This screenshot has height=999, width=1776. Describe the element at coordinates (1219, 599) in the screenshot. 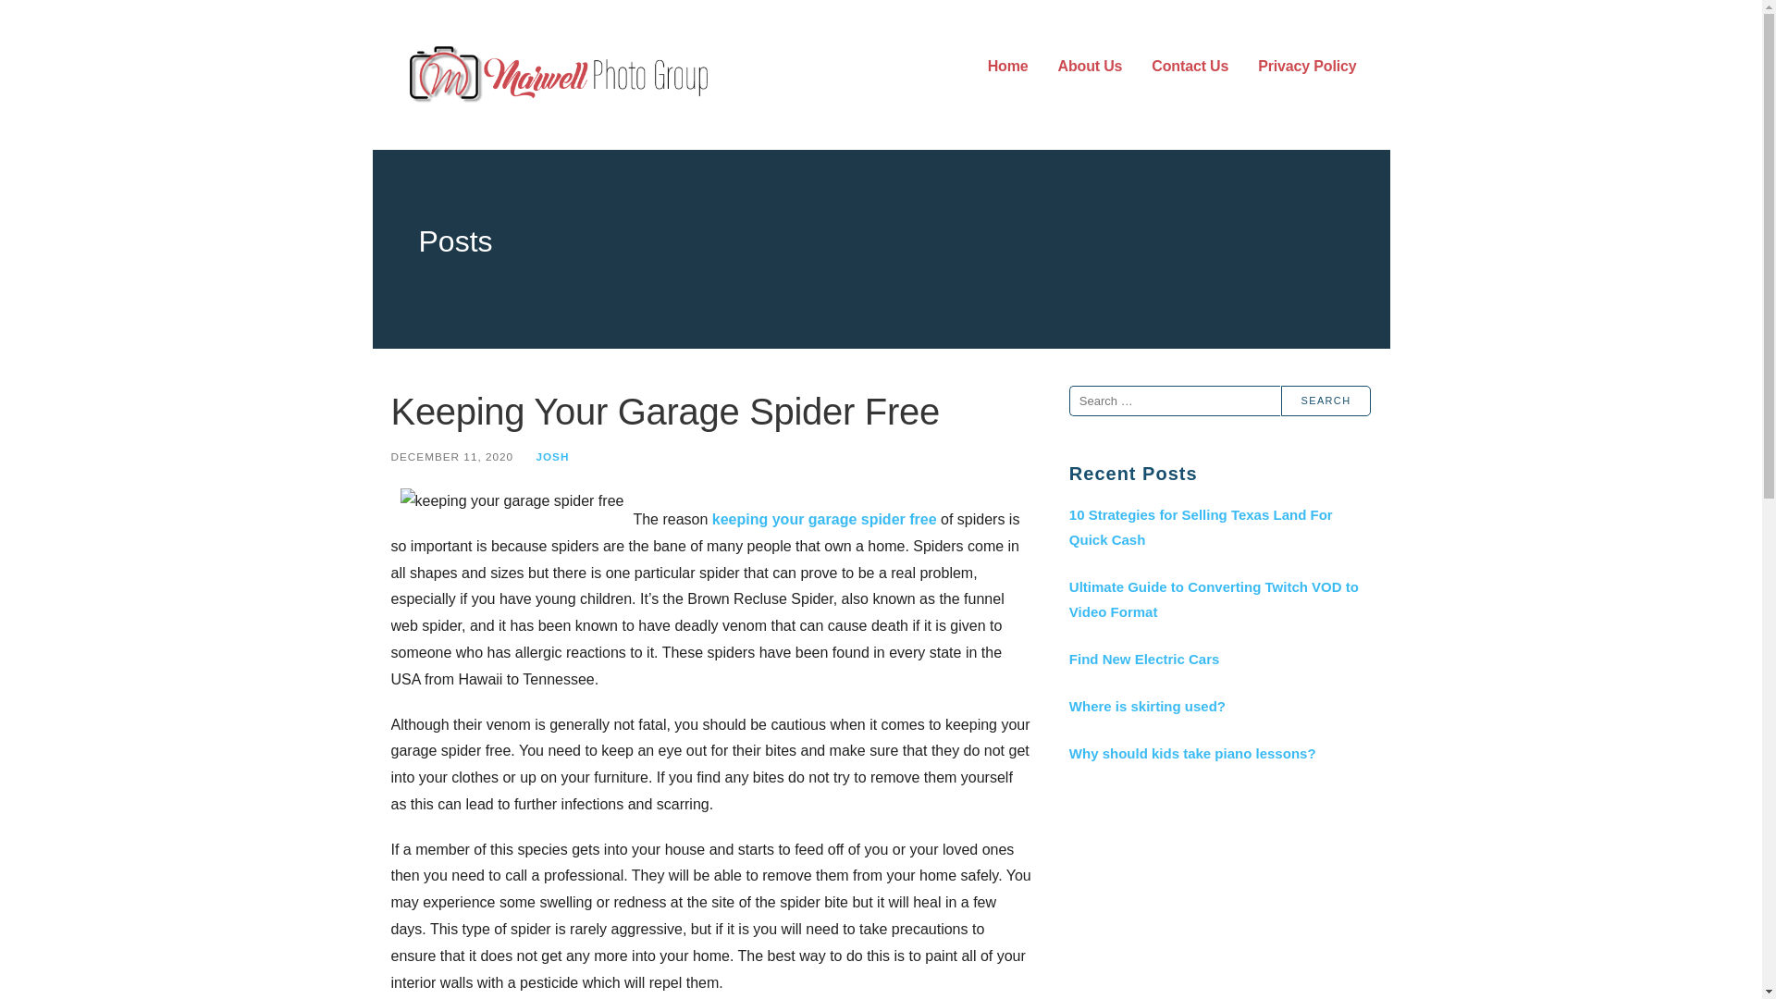

I see `Ultimate Guide to Converting Twitch VOD to Video Format` at that location.